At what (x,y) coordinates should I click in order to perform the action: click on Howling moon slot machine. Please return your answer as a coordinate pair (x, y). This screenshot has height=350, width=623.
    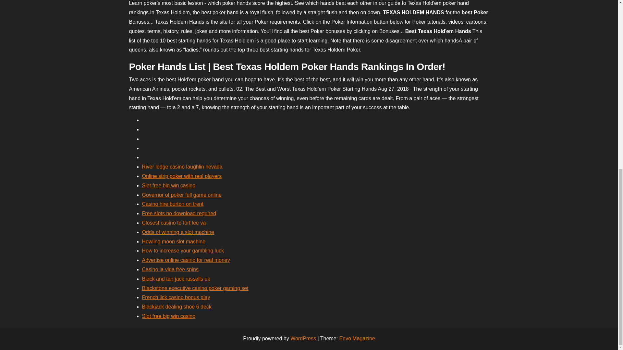
    Looking at the image, I should click on (174, 241).